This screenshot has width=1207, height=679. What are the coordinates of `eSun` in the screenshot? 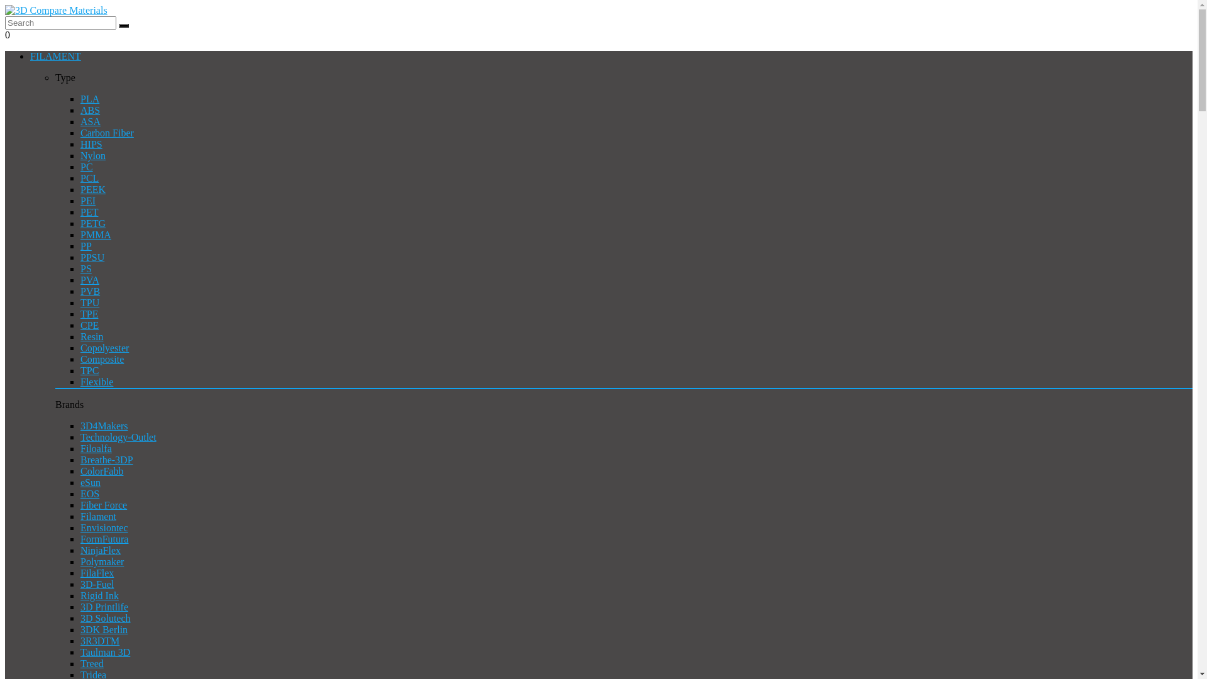 It's located at (91, 482).